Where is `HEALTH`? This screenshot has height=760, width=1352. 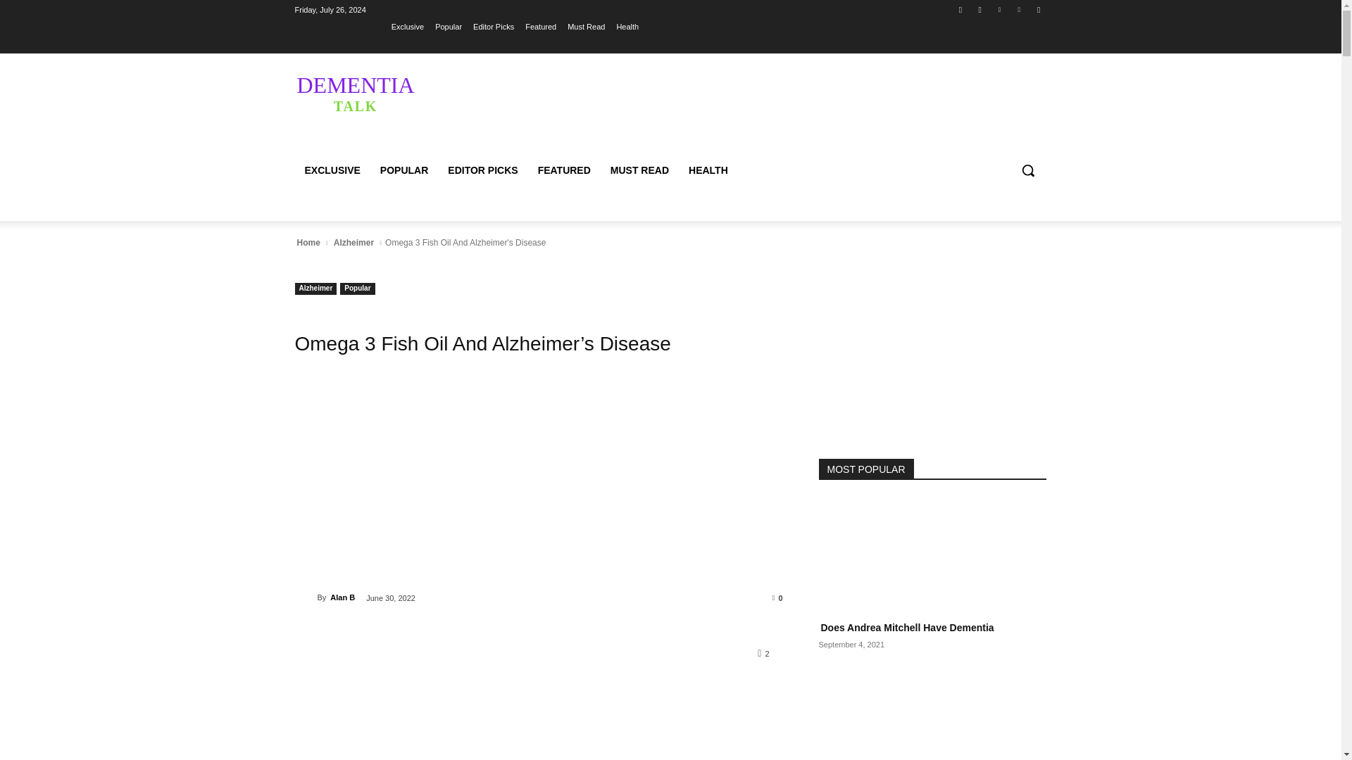
HEALTH is located at coordinates (708, 170).